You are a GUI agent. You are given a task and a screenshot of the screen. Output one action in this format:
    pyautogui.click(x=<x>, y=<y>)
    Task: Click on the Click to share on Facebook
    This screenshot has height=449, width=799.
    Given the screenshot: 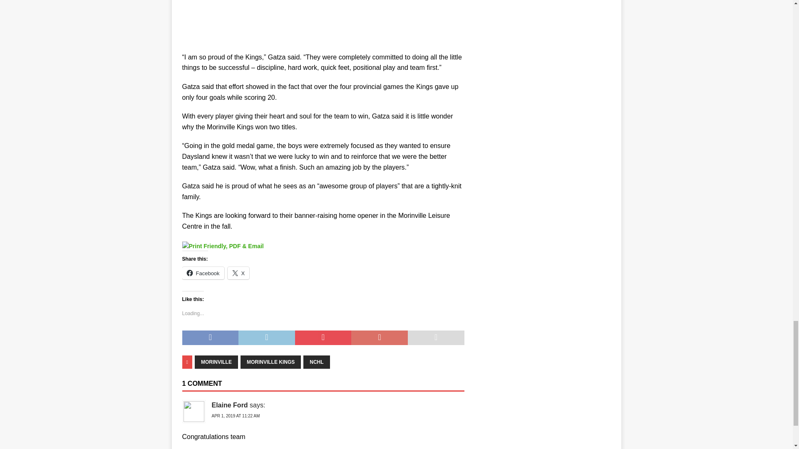 What is the action you would take?
    pyautogui.click(x=203, y=273)
    